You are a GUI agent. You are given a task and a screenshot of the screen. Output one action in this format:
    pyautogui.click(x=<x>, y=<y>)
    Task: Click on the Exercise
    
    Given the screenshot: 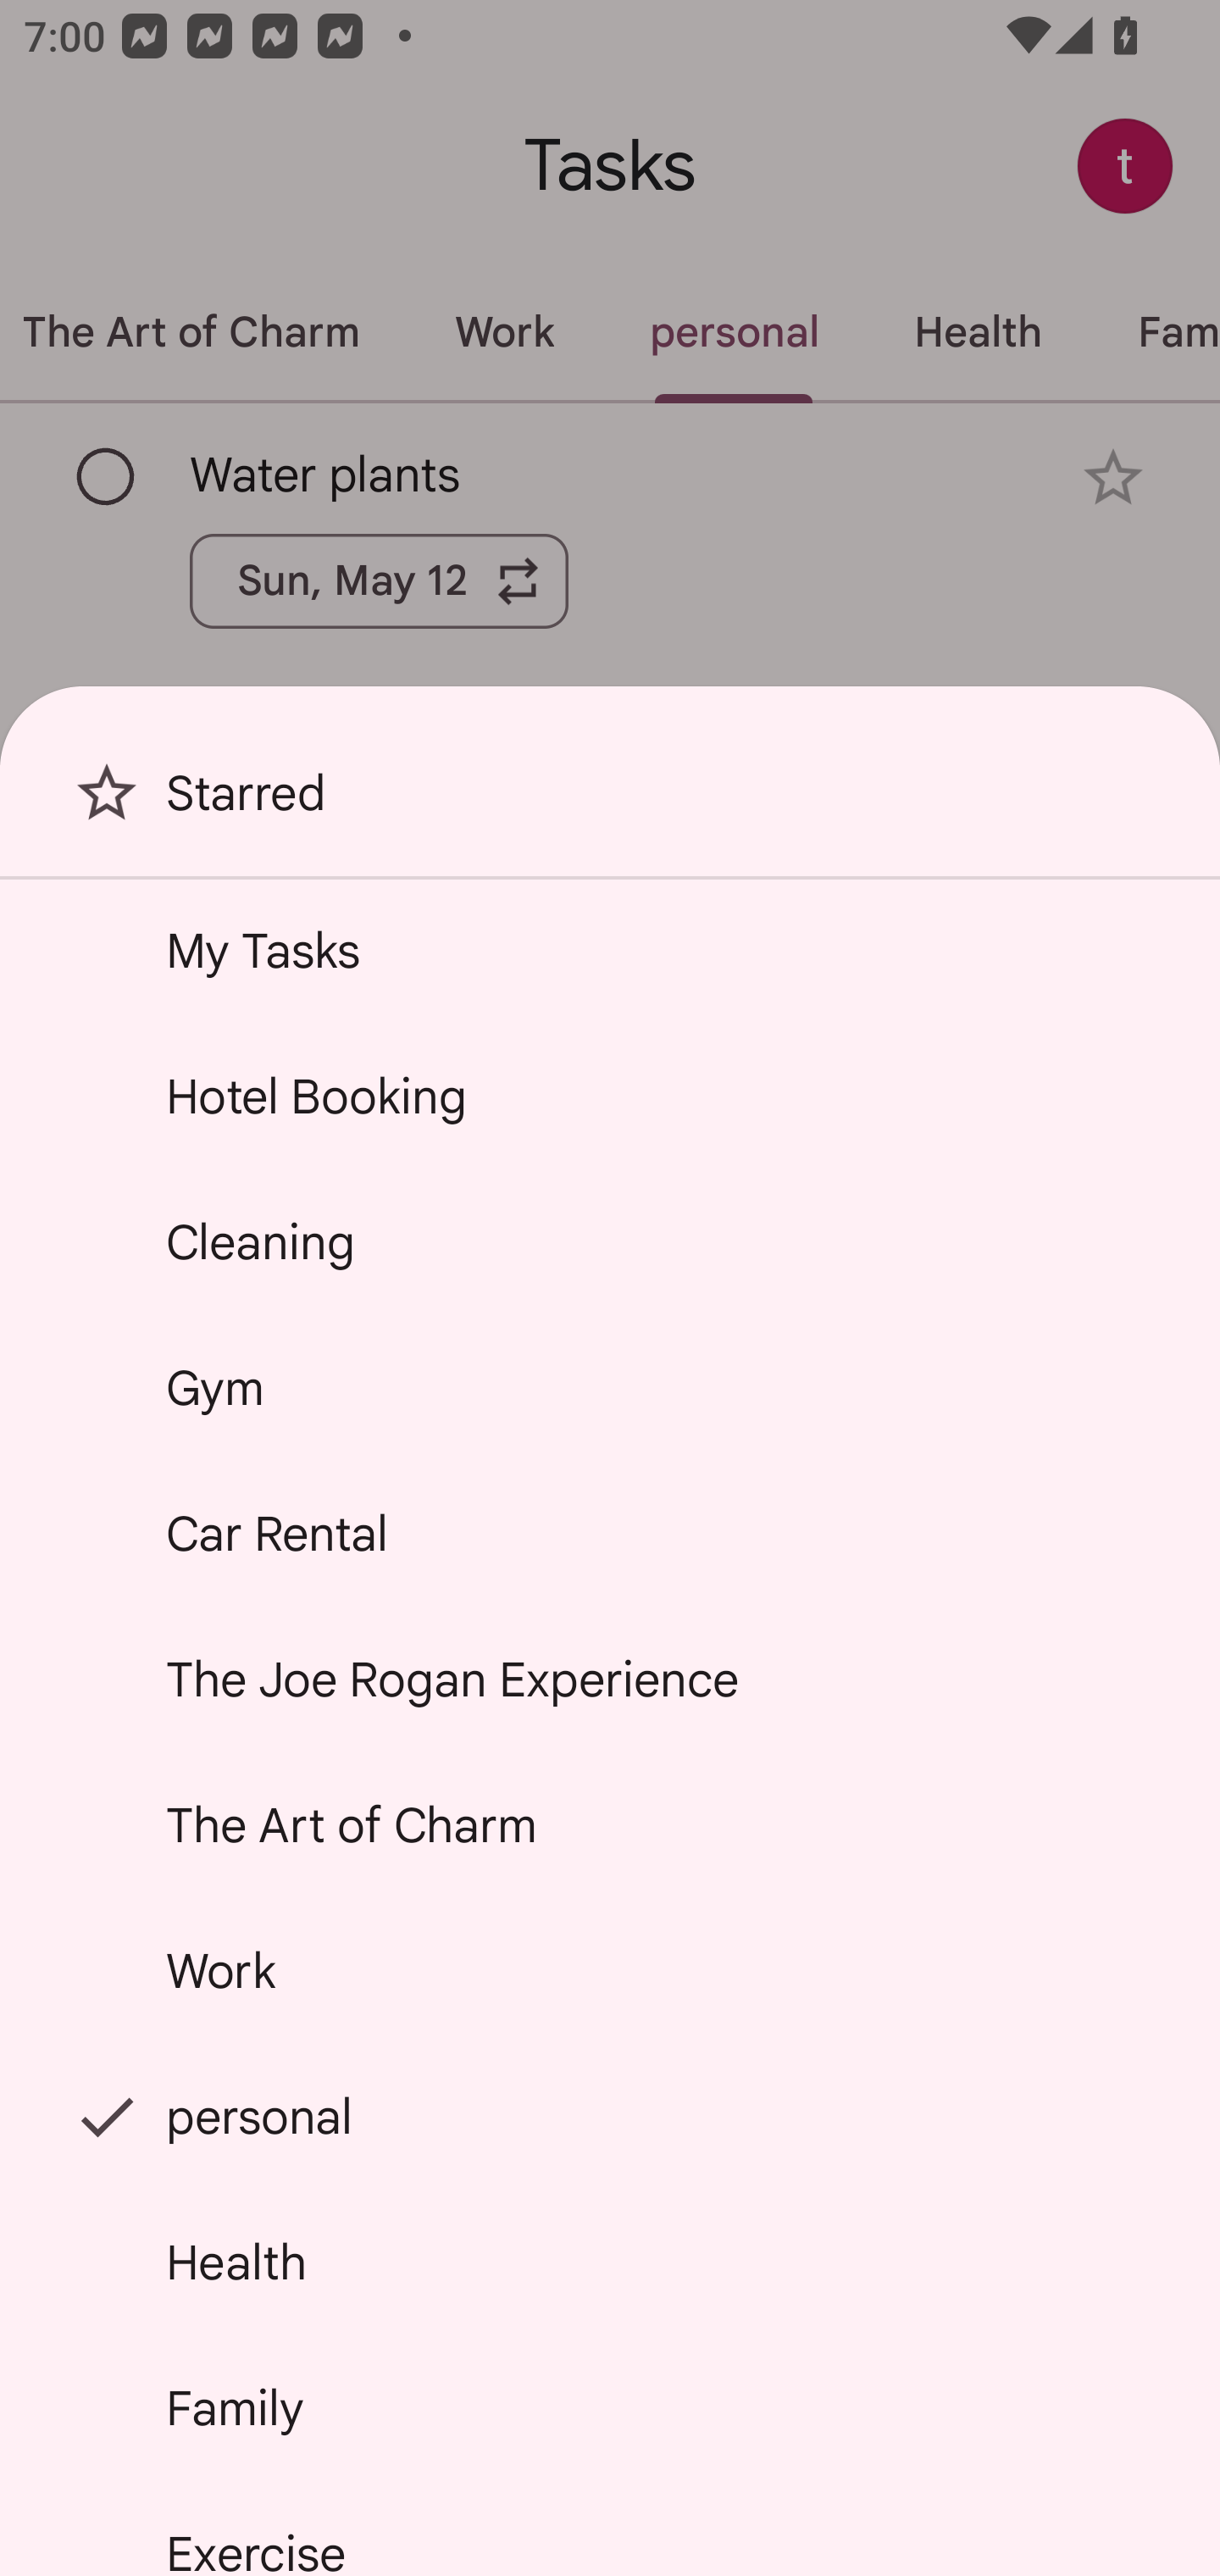 What is the action you would take?
    pyautogui.click(x=610, y=2529)
    